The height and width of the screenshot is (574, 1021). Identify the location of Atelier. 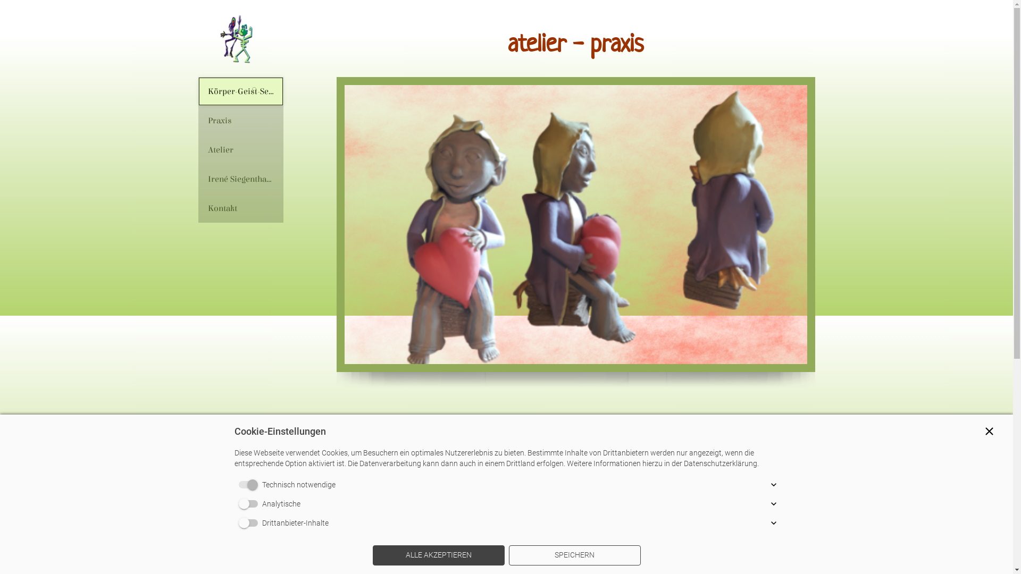
(240, 150).